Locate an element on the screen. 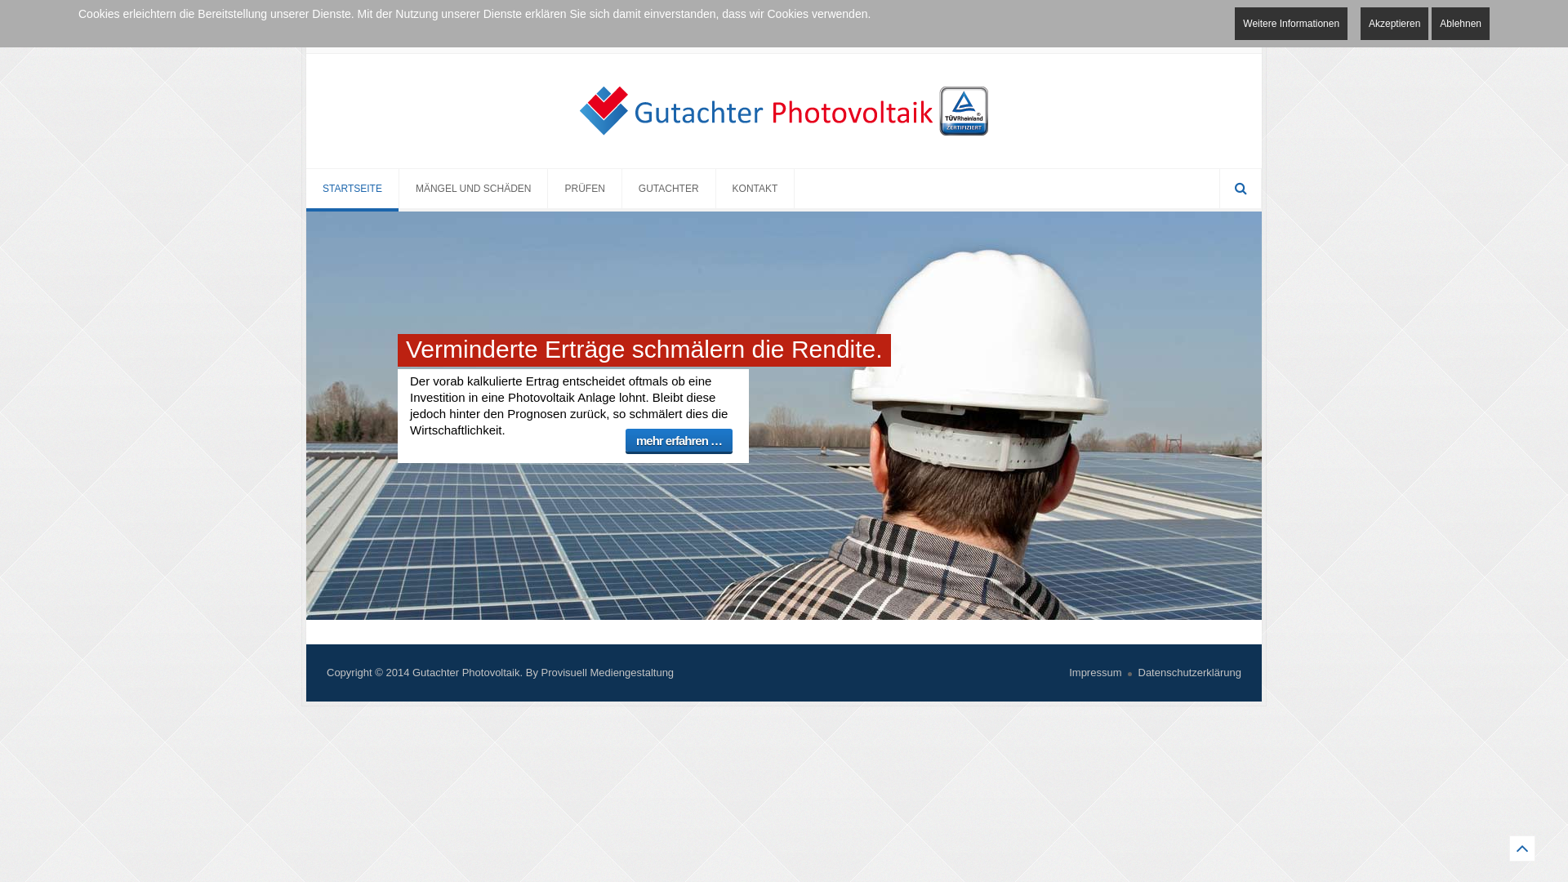 Image resolution: width=1568 pixels, height=882 pixels. GUTACHTER is located at coordinates (670, 189).